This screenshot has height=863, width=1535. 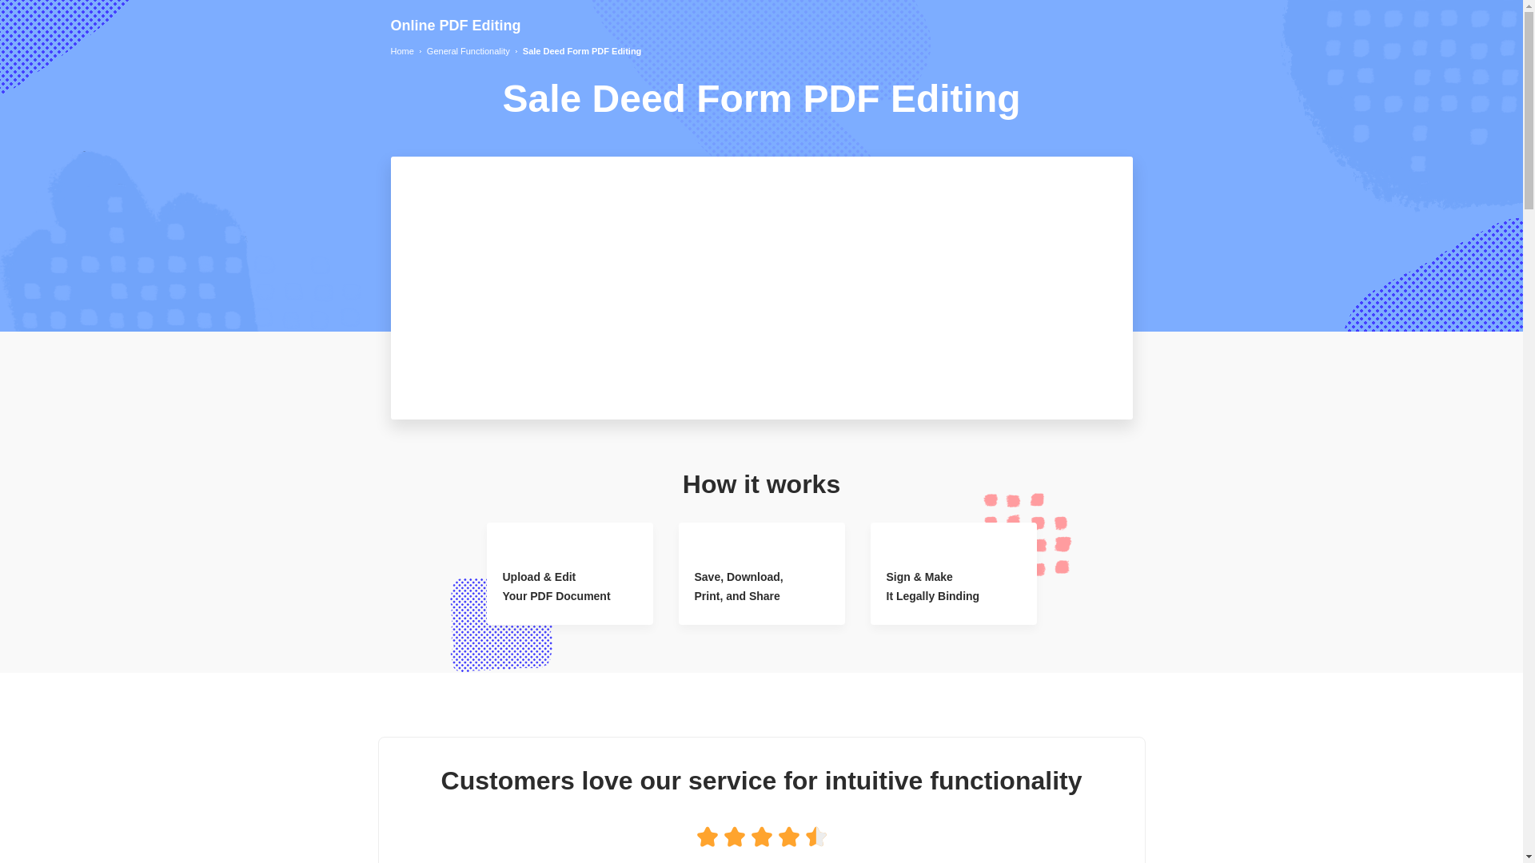 I want to click on Home, so click(x=401, y=51).